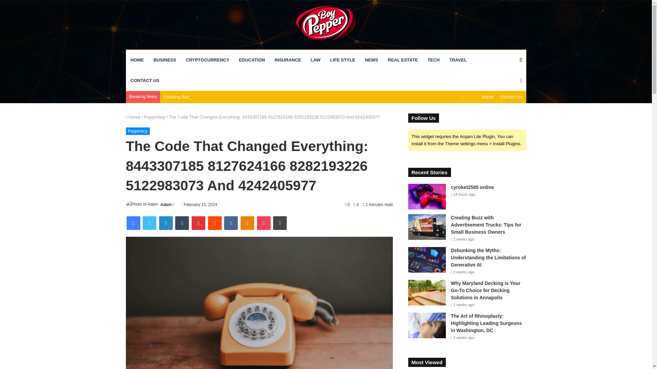  I want to click on Pinterest, so click(198, 223).